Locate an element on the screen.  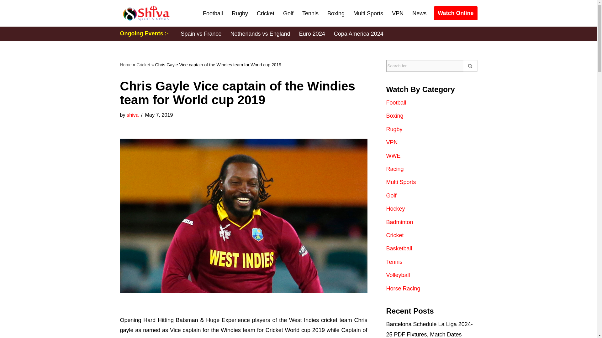
Spain vs France is located at coordinates (201, 34).